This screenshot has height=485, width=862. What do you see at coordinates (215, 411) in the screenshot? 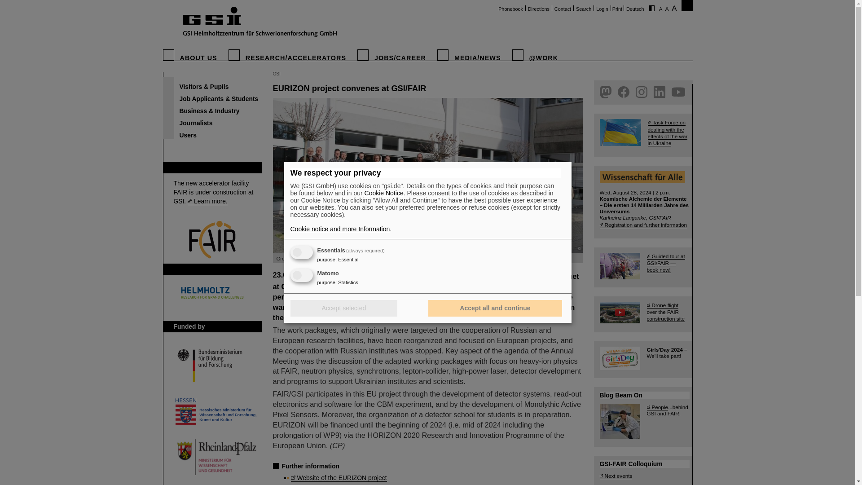
I see `HMWK` at bounding box center [215, 411].